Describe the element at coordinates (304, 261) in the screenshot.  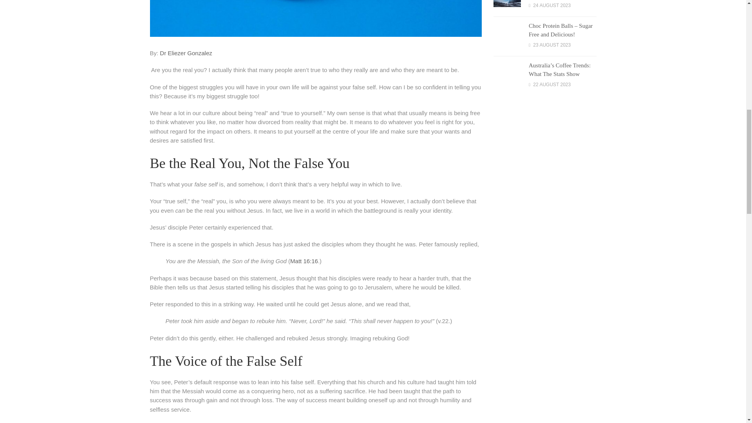
I see `Matt 16:16` at that location.